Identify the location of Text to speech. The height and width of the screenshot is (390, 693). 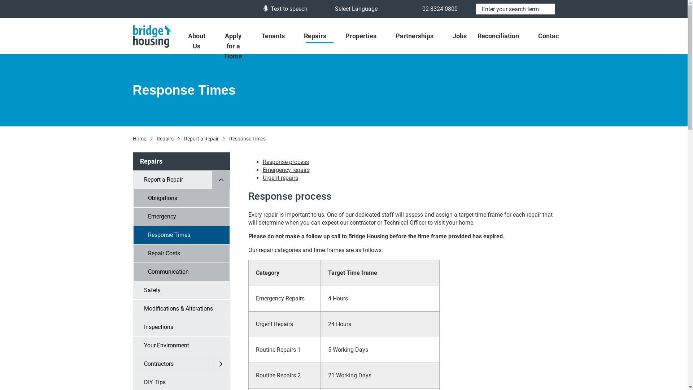
(286, 9).